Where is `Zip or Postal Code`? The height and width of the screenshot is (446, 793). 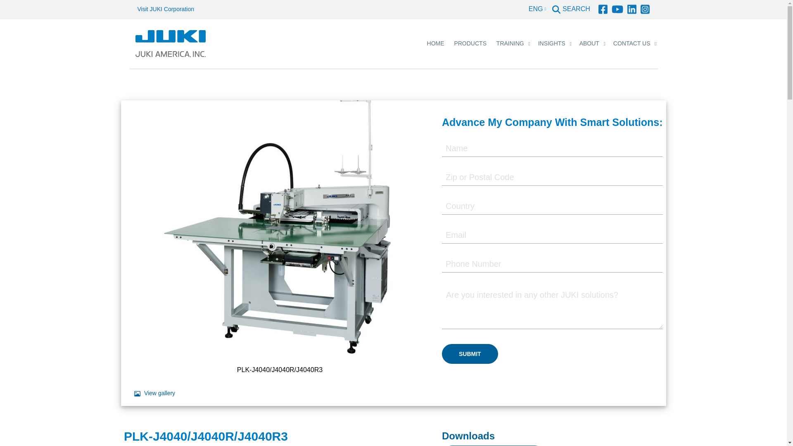 Zip or Postal Code is located at coordinates (552, 178).